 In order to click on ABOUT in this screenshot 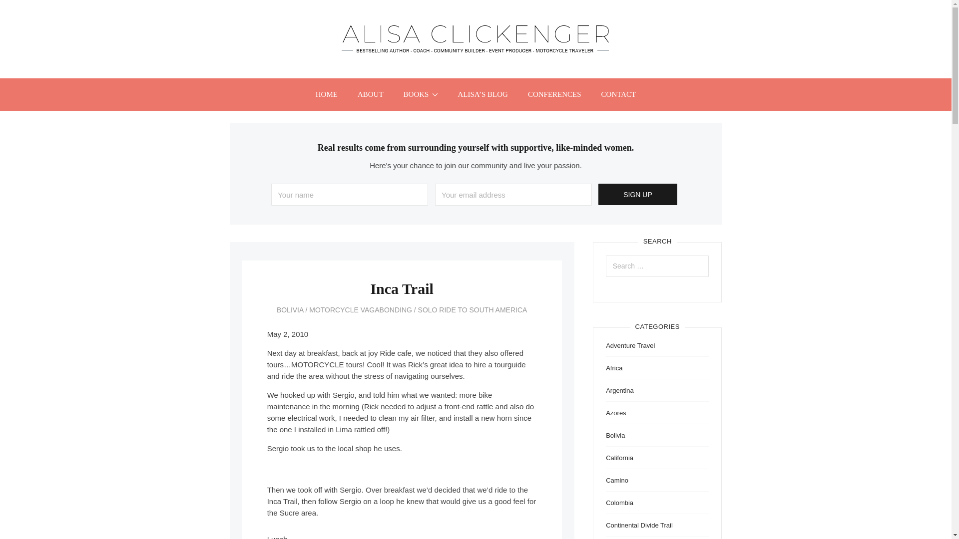, I will do `click(370, 94)`.